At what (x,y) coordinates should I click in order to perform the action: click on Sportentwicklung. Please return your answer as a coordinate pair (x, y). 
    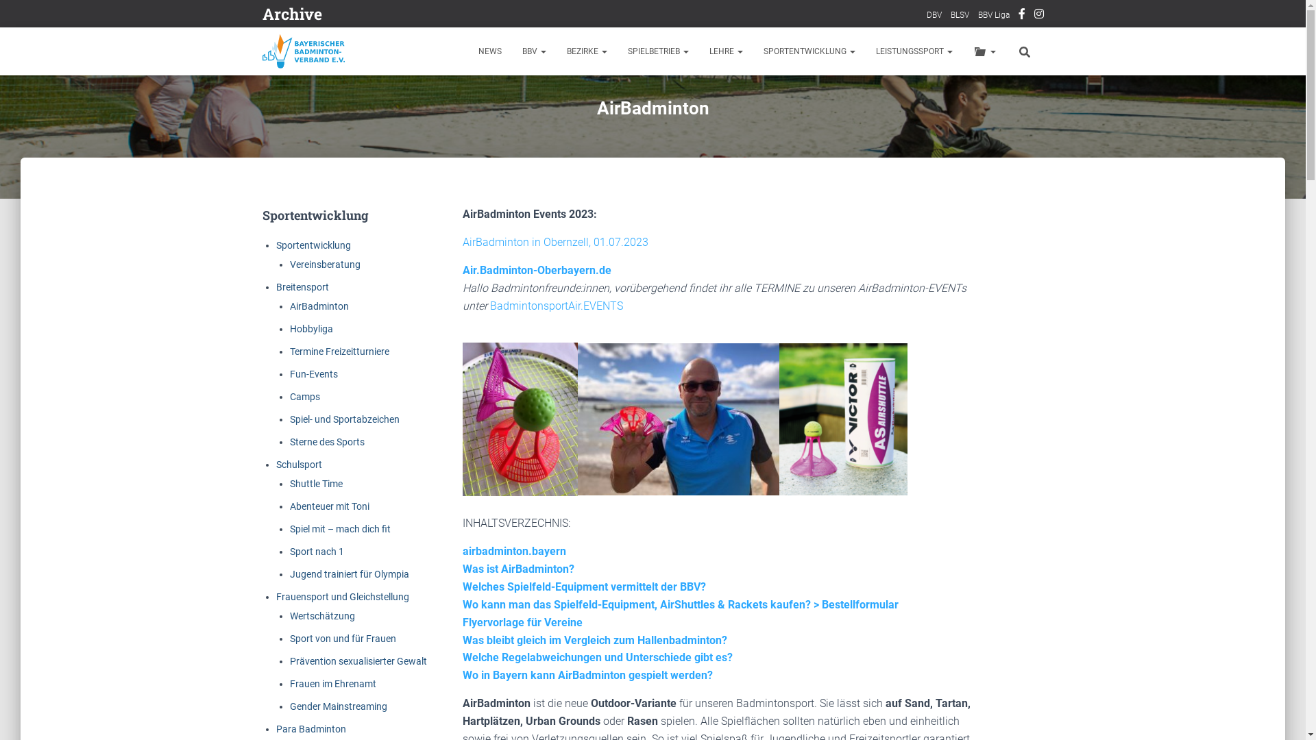
    Looking at the image, I should click on (313, 245).